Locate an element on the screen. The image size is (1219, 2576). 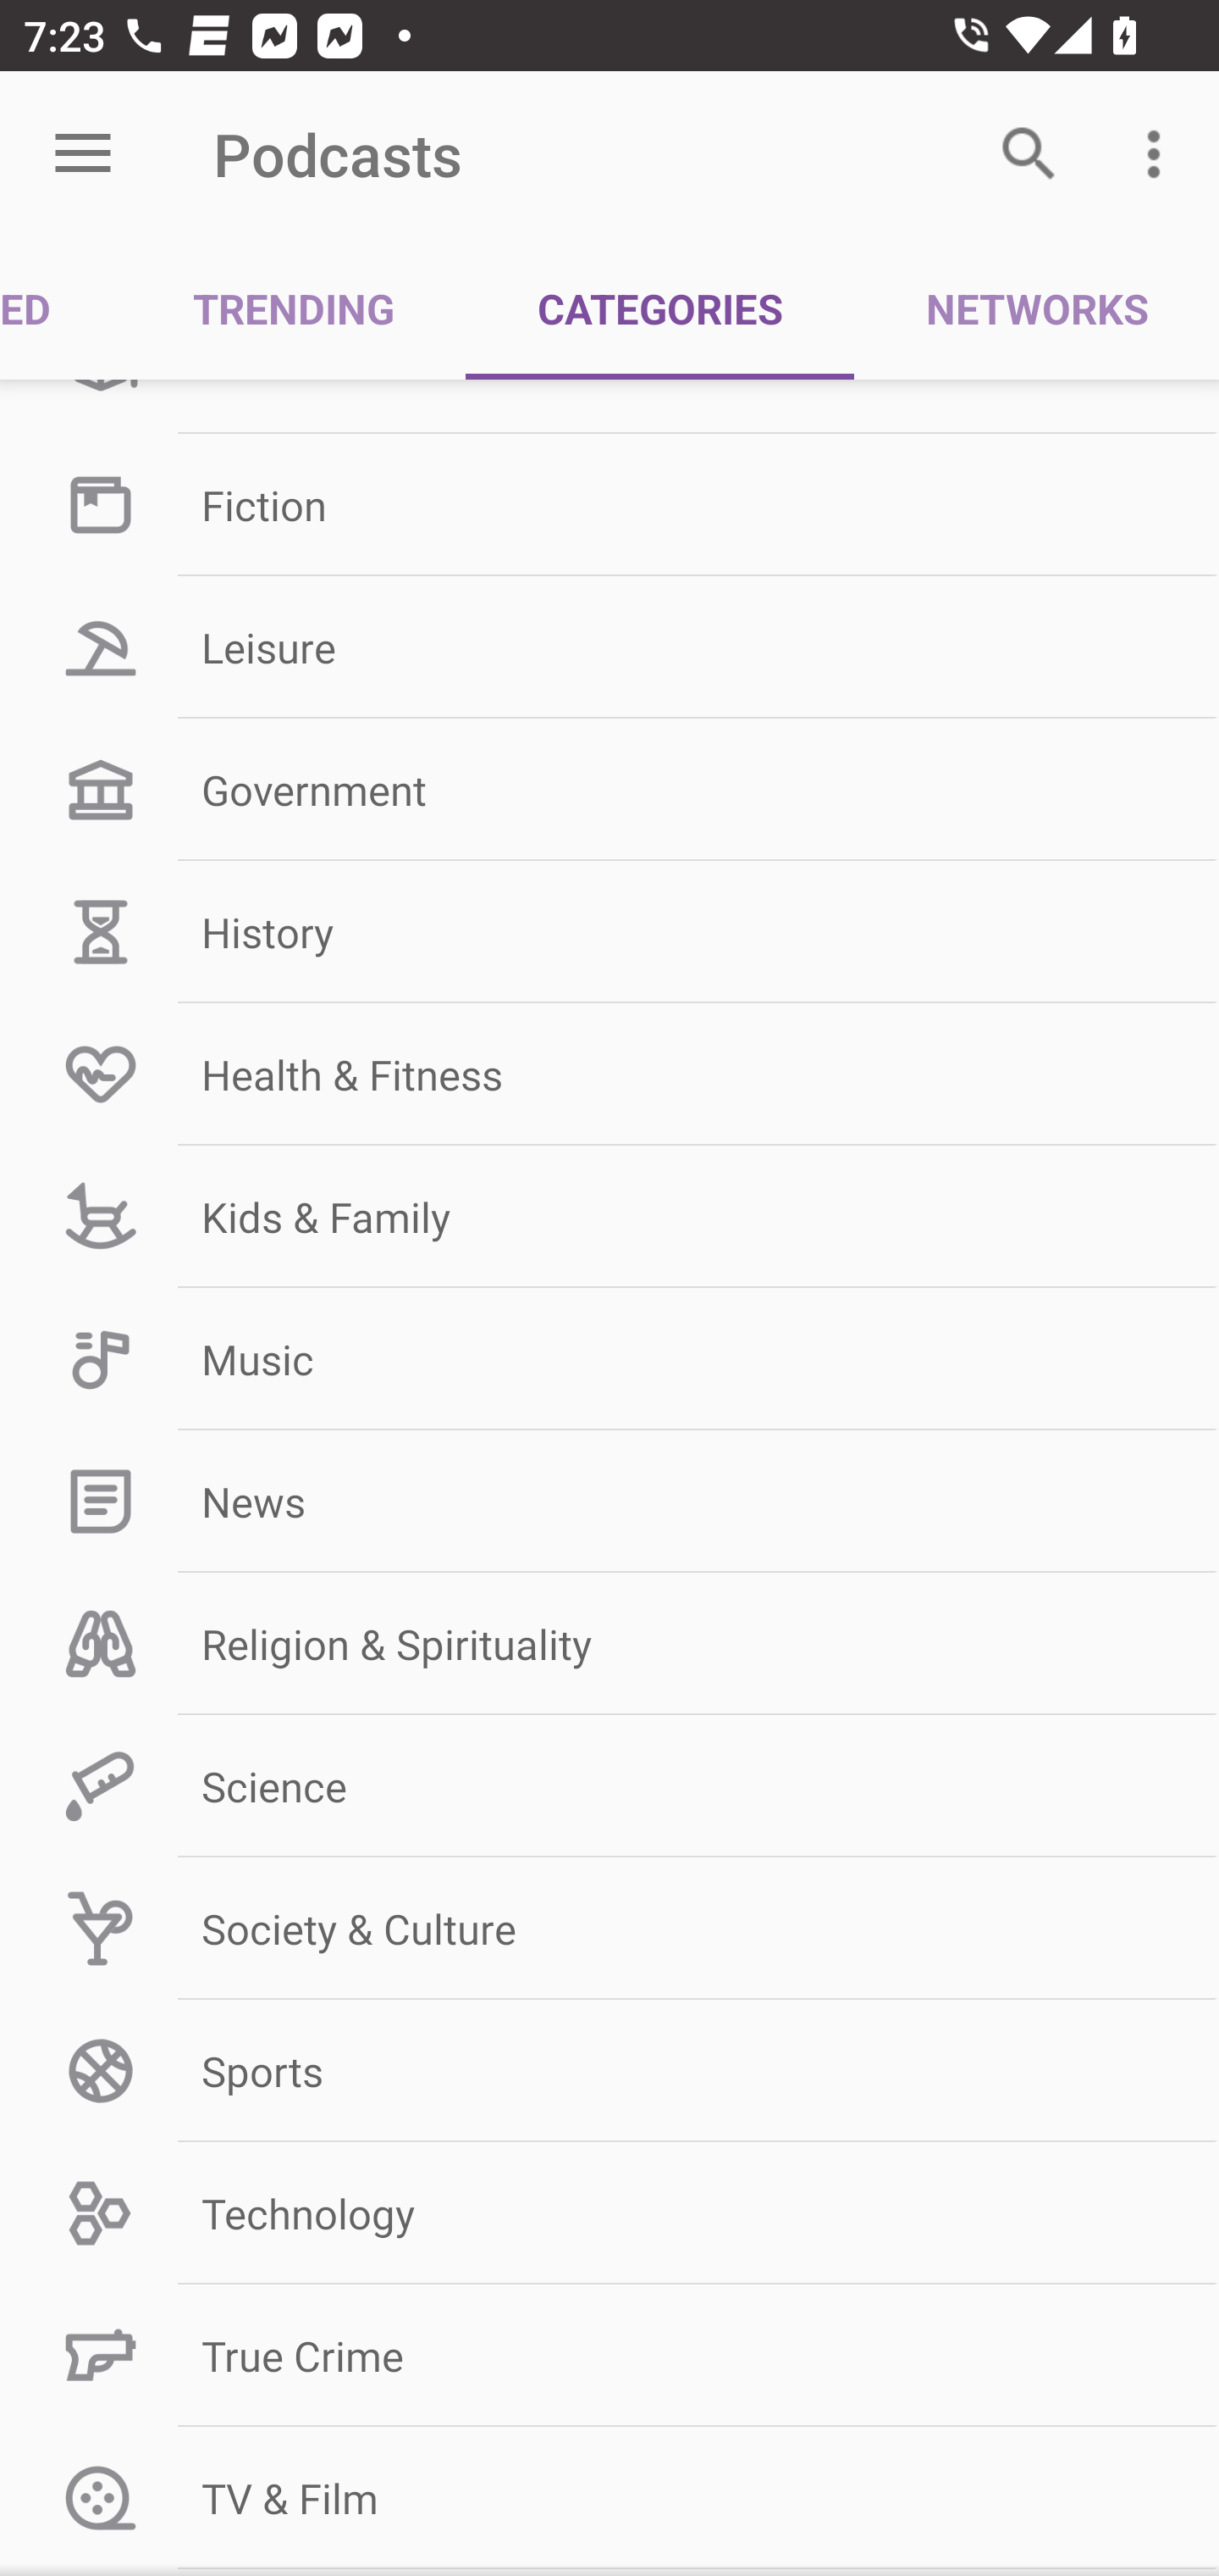
TV & Film is located at coordinates (609, 2496).